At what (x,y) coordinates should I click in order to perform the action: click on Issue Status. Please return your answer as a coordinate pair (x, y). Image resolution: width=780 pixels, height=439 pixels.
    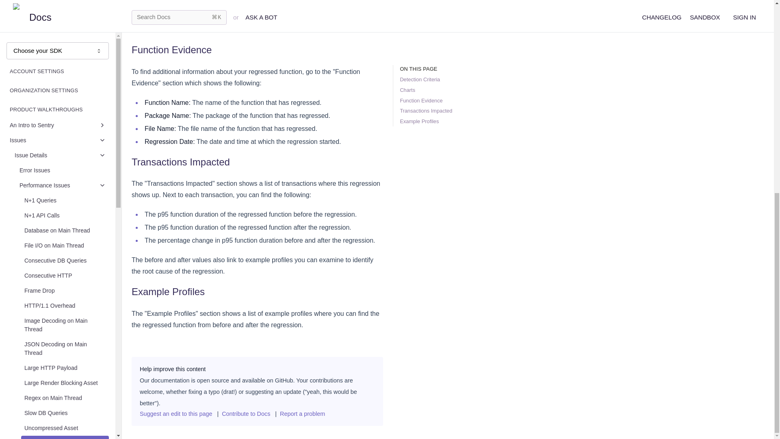
    Looking at the image, I should click on (60, 176).